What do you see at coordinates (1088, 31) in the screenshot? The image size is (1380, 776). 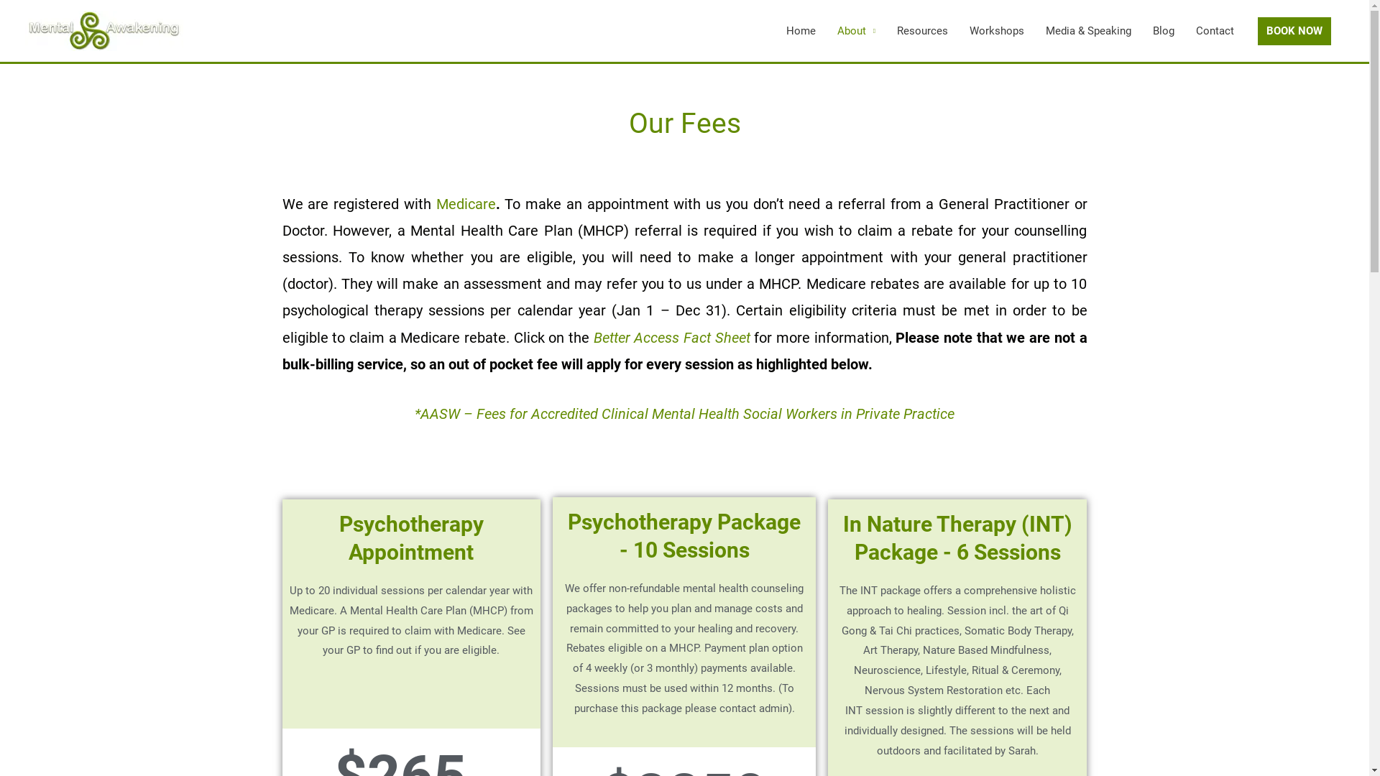 I see `Media & Speaking` at bounding box center [1088, 31].